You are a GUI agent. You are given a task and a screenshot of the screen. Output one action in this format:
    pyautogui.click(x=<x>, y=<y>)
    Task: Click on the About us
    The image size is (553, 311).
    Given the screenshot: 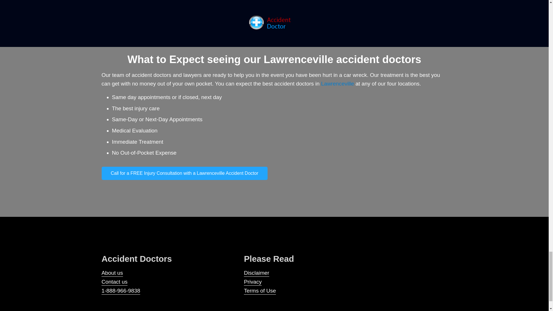 What is the action you would take?
    pyautogui.click(x=112, y=273)
    